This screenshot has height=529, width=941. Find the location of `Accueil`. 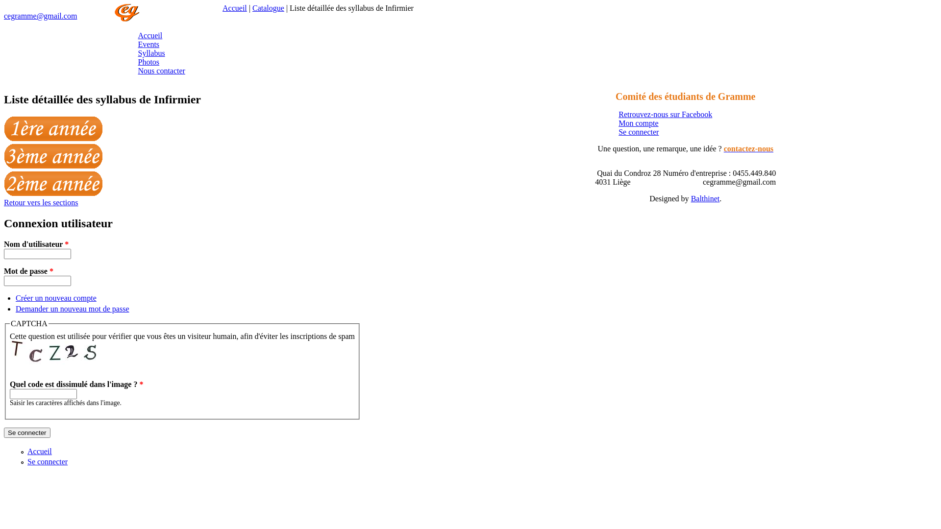

Accueil is located at coordinates (150, 35).